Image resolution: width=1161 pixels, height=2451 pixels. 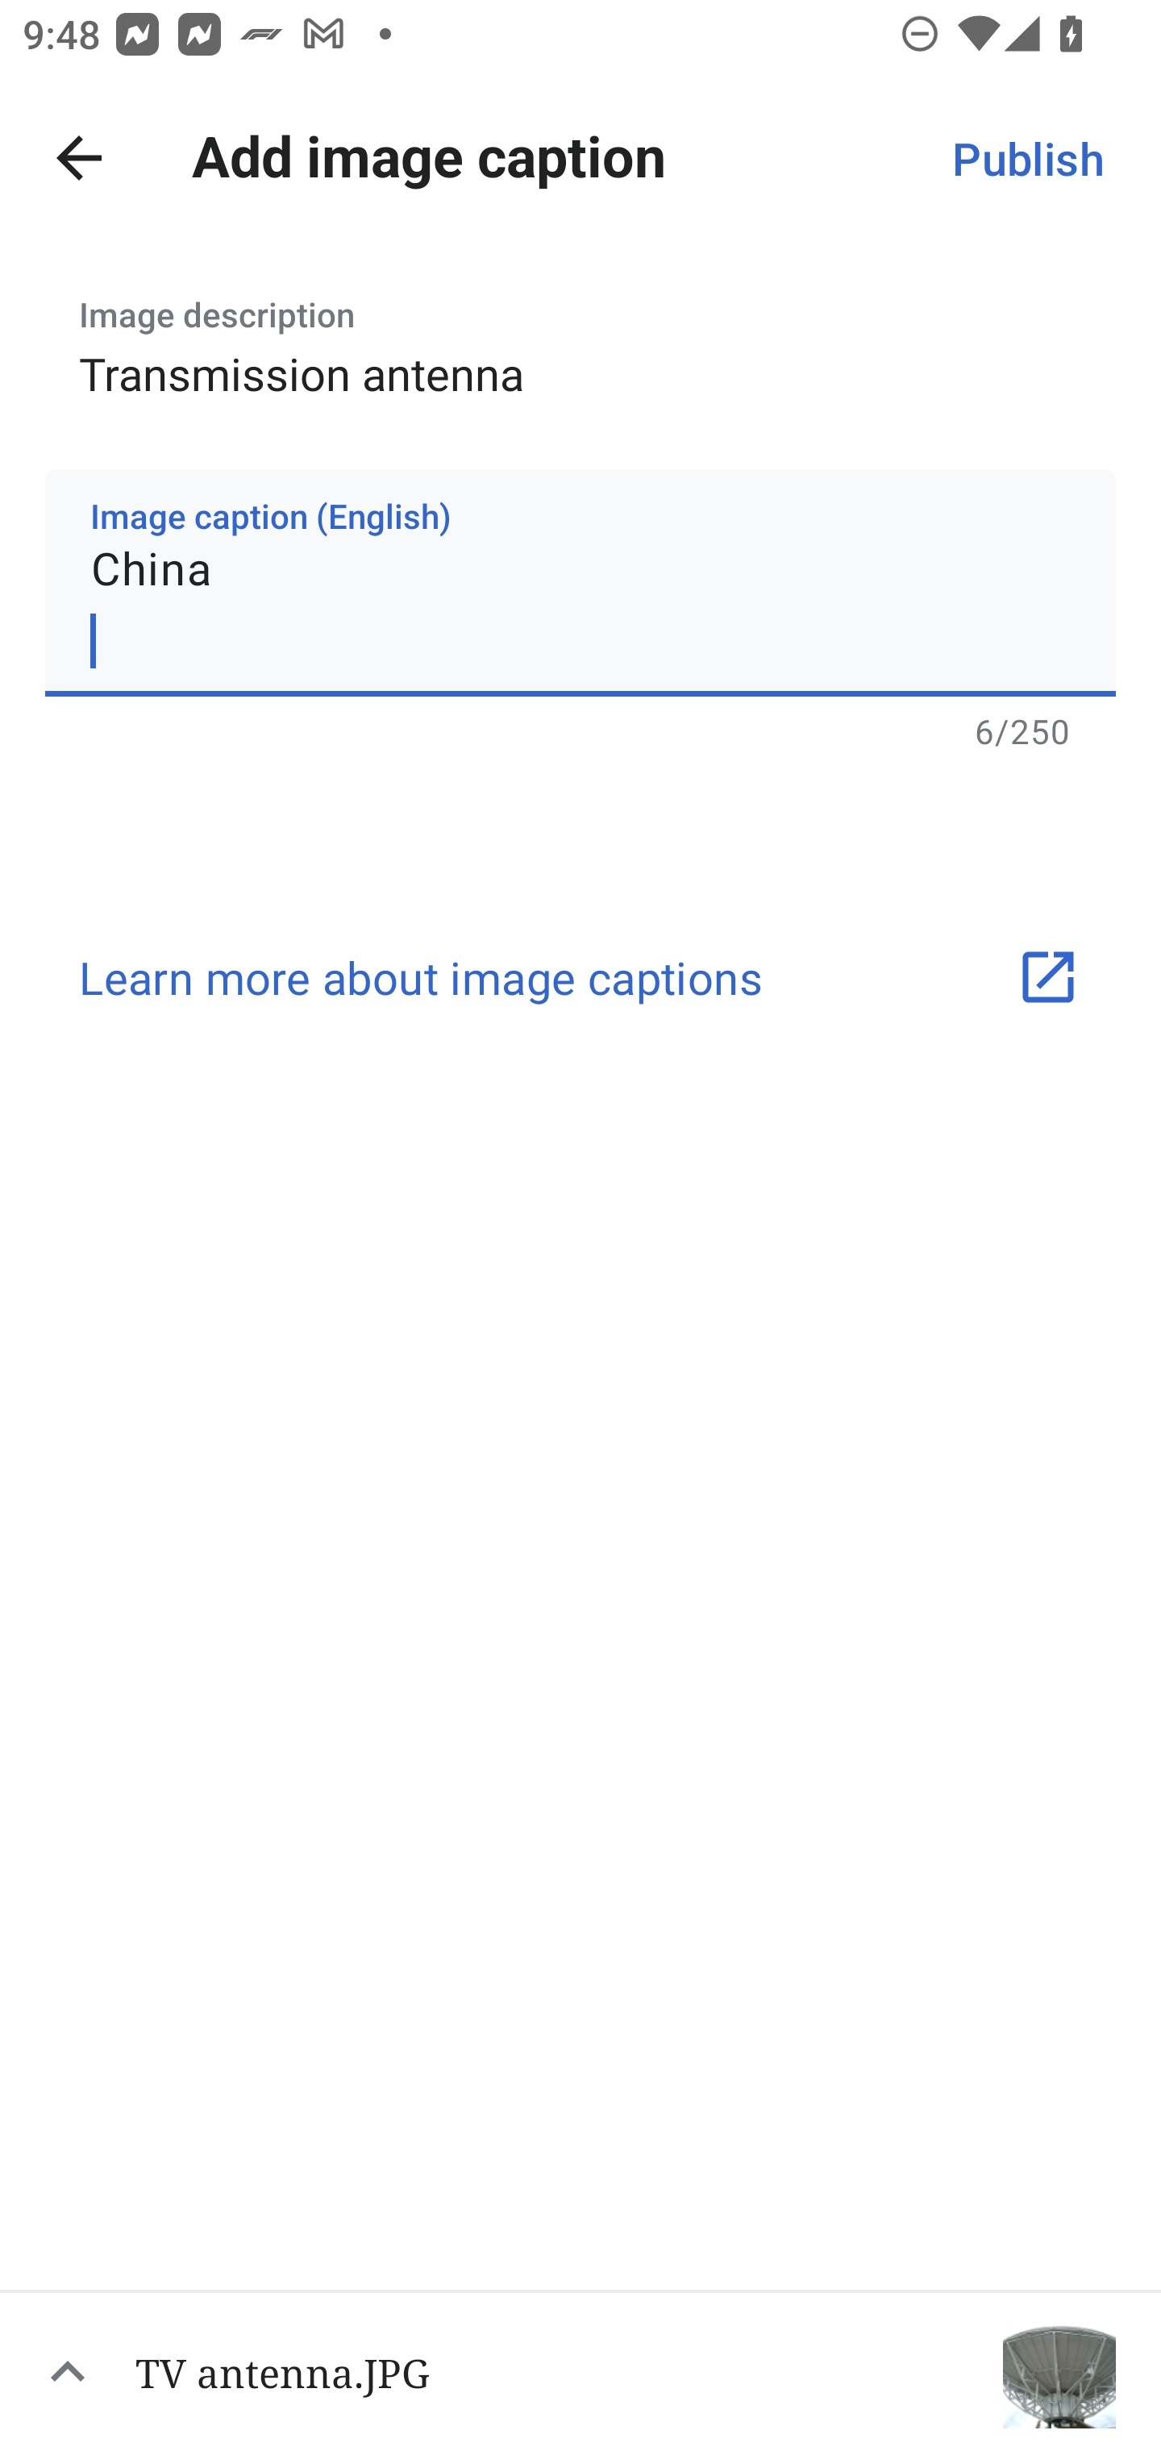 I want to click on Cancel, so click(x=79, y=158).